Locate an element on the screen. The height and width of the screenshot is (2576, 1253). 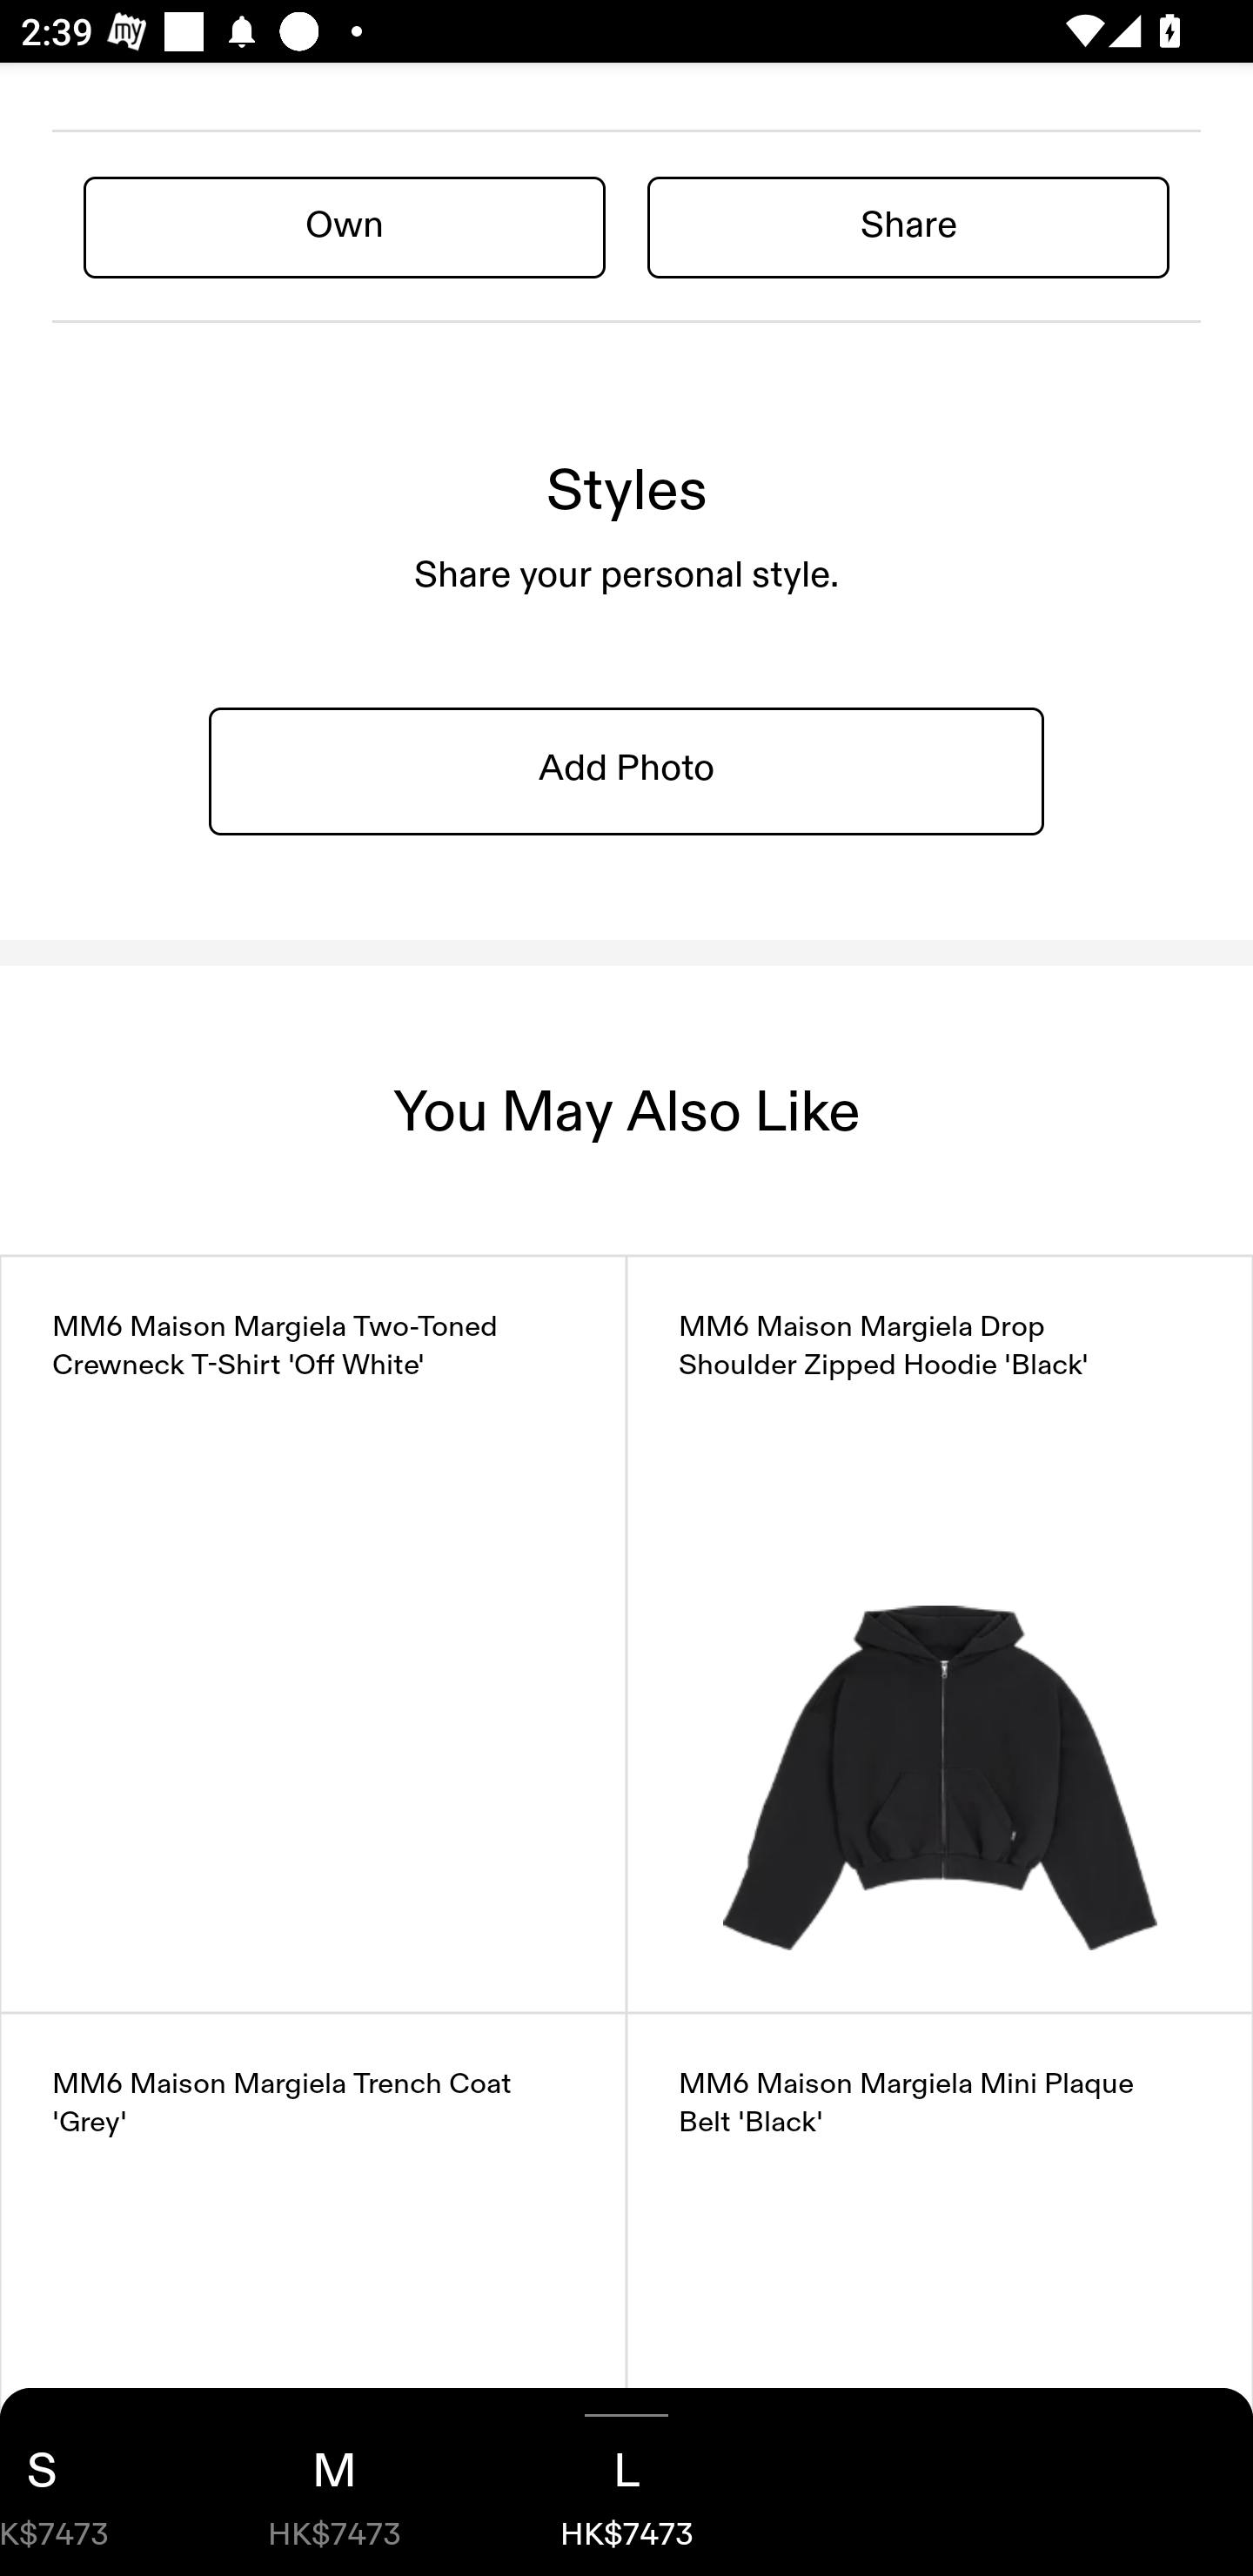
MM6 Maison Margiela Mini Plaque Belt 'Black' is located at coordinates (940, 2294).